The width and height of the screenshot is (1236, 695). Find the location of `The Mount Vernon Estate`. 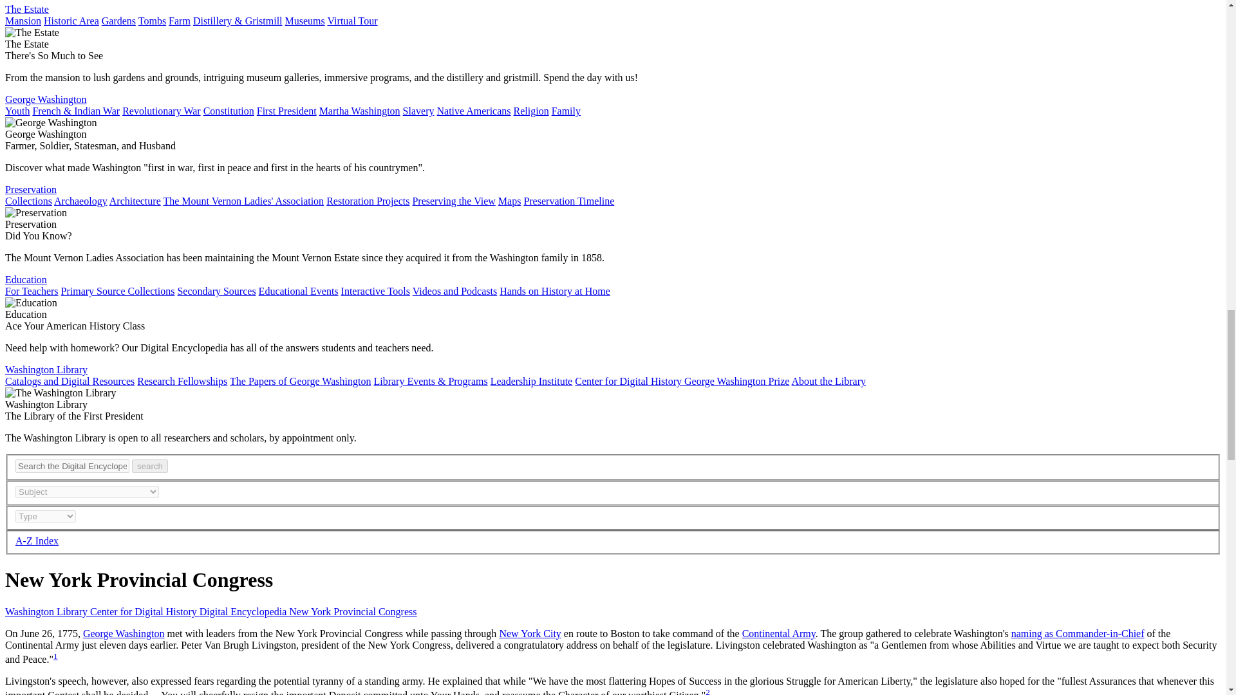

The Mount Vernon Estate is located at coordinates (27, 9).